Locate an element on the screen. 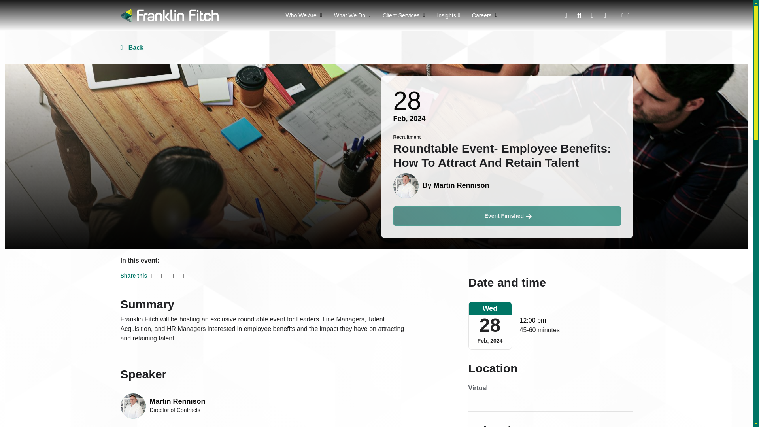 This screenshot has width=759, height=427. Client Services is located at coordinates (404, 15).